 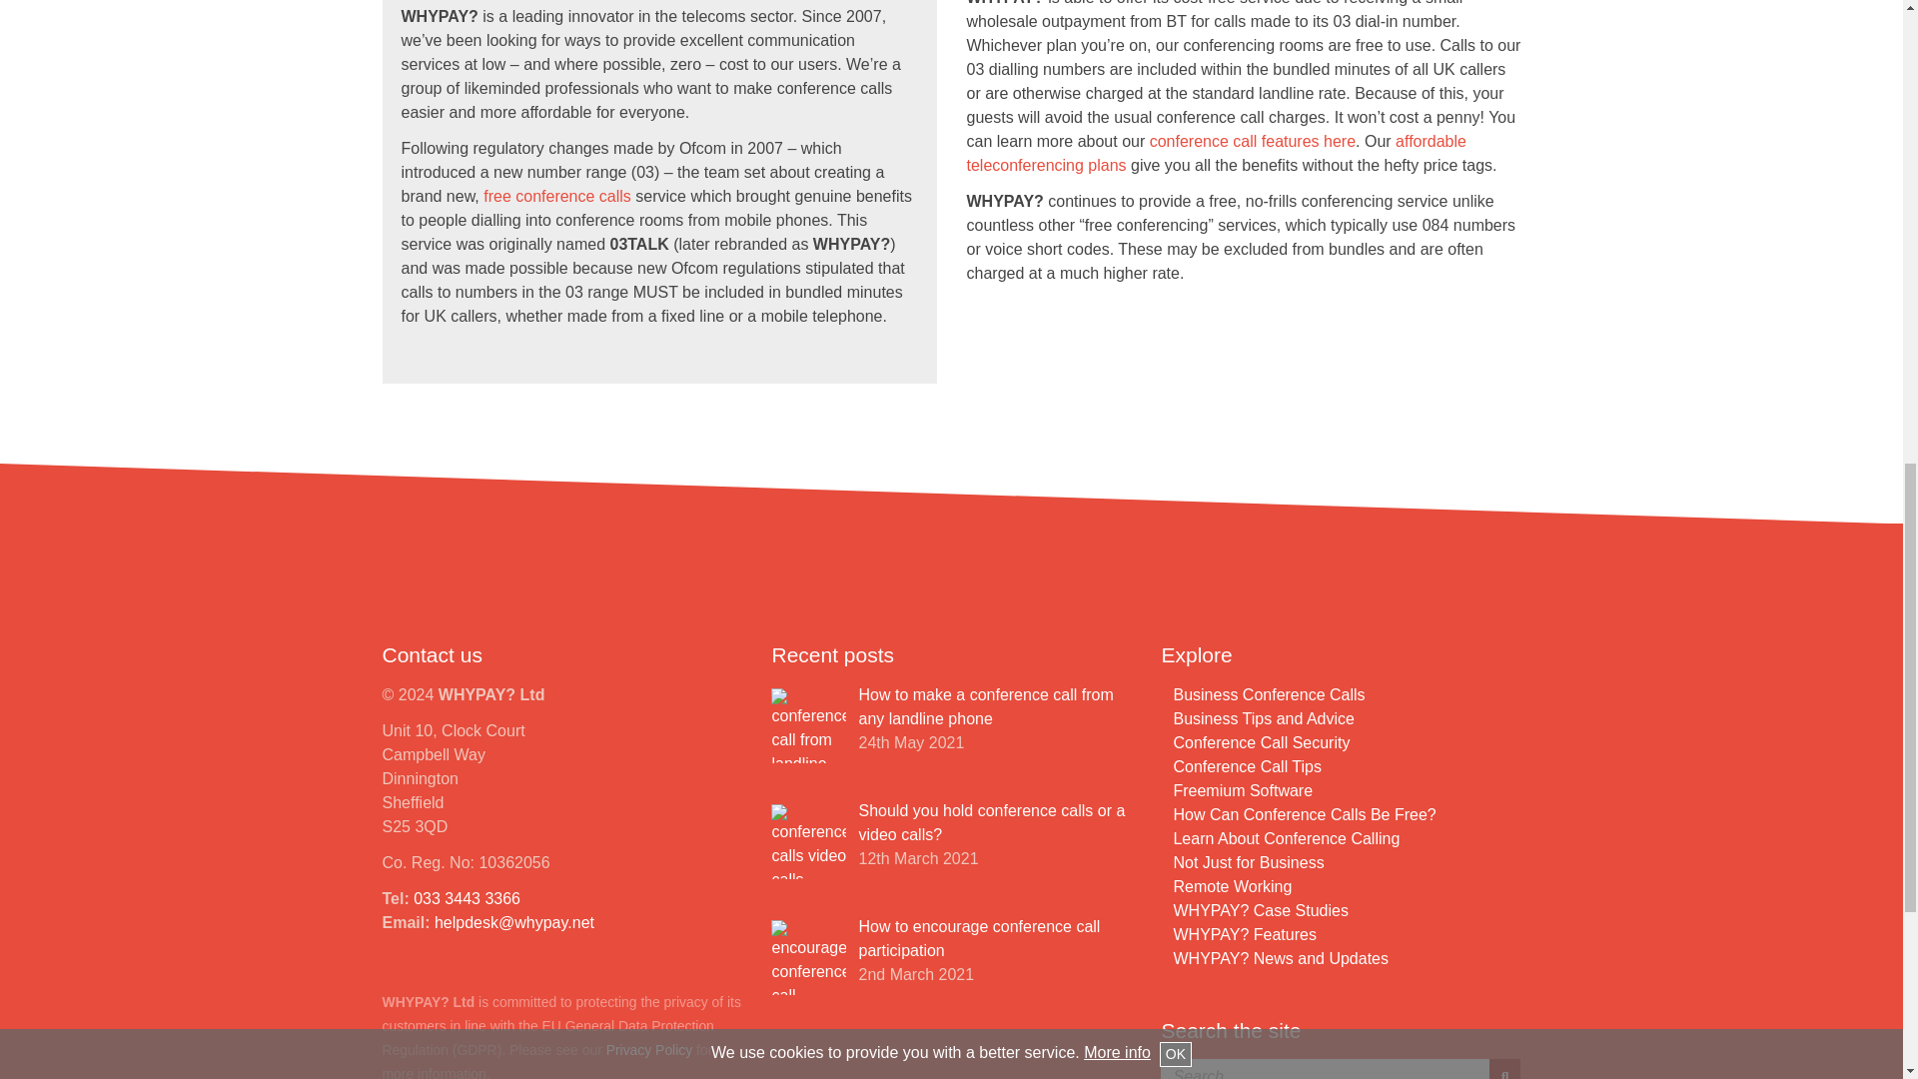 What do you see at coordinates (1253, 141) in the screenshot?
I see `conference call features here` at bounding box center [1253, 141].